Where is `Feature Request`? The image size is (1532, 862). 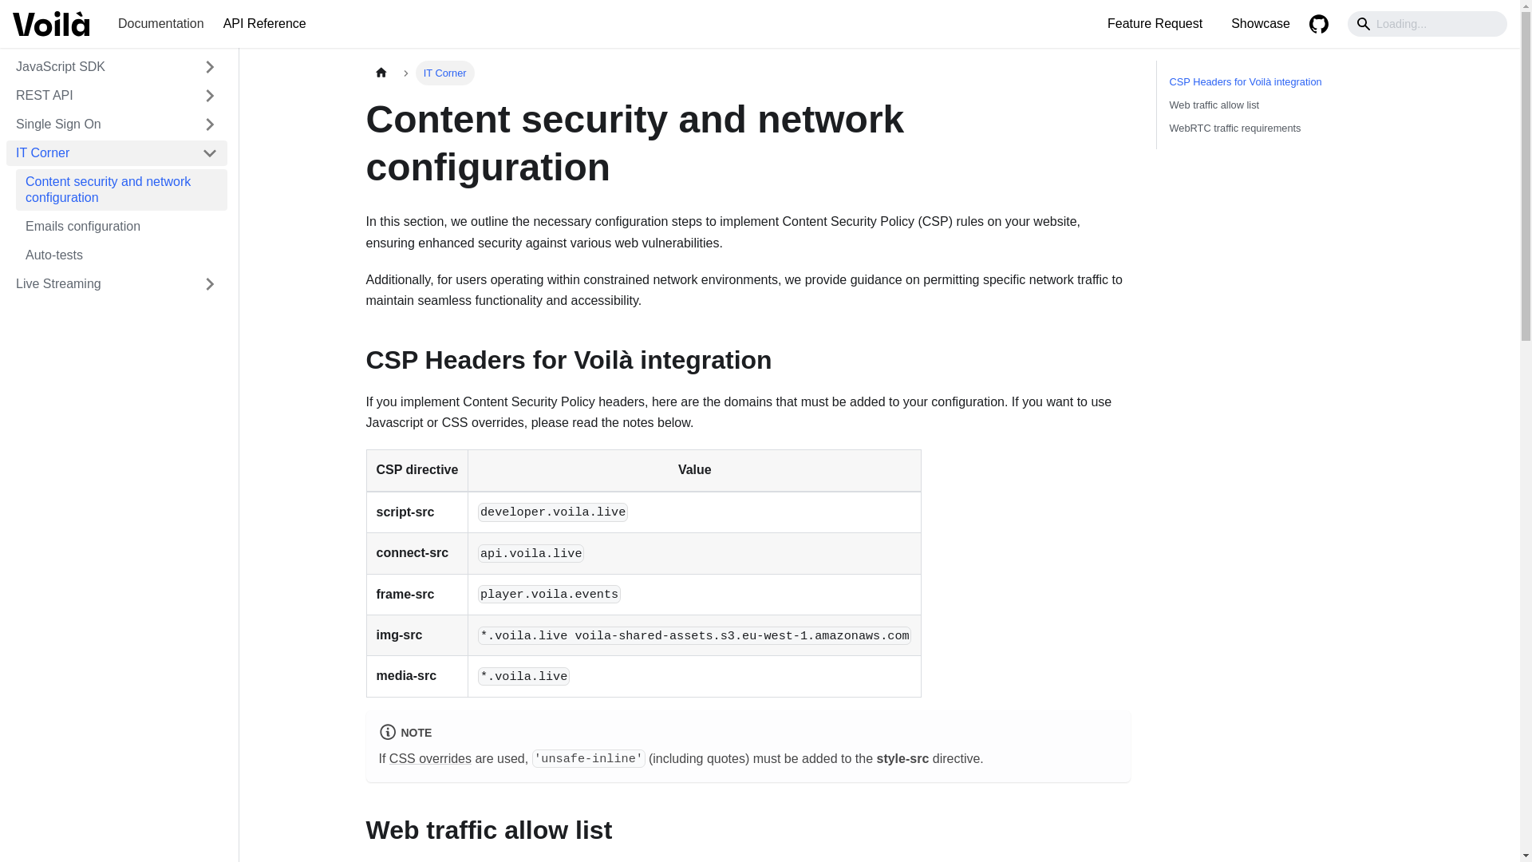
Feature Request is located at coordinates (1155, 24).